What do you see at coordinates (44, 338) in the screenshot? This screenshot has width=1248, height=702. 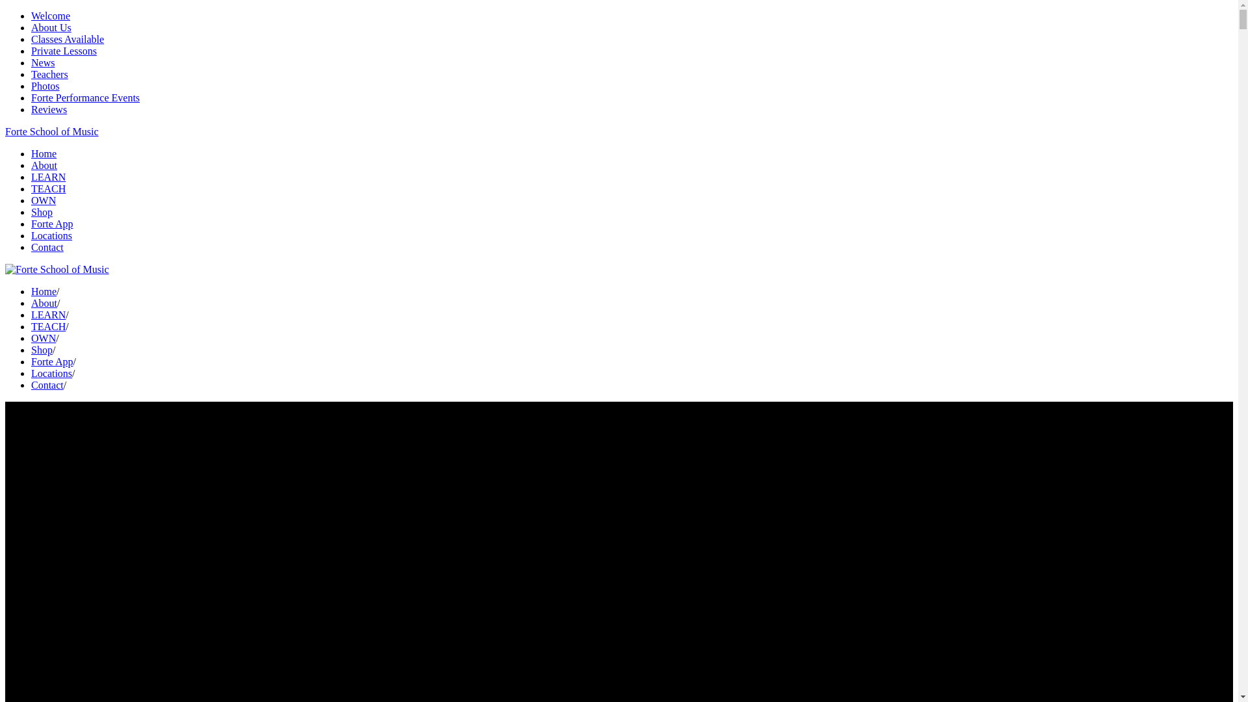 I see `OWN` at bounding box center [44, 338].